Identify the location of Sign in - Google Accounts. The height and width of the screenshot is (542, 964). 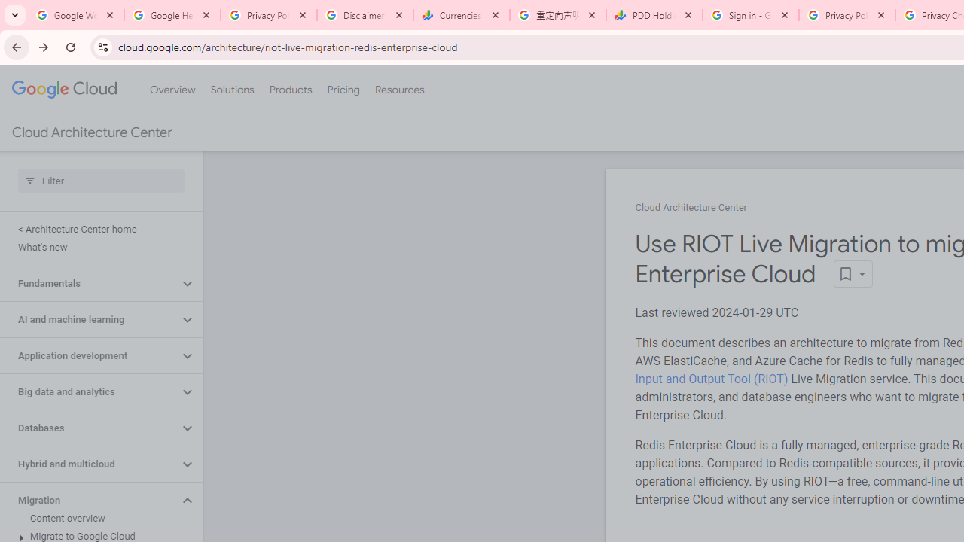
(751, 15).